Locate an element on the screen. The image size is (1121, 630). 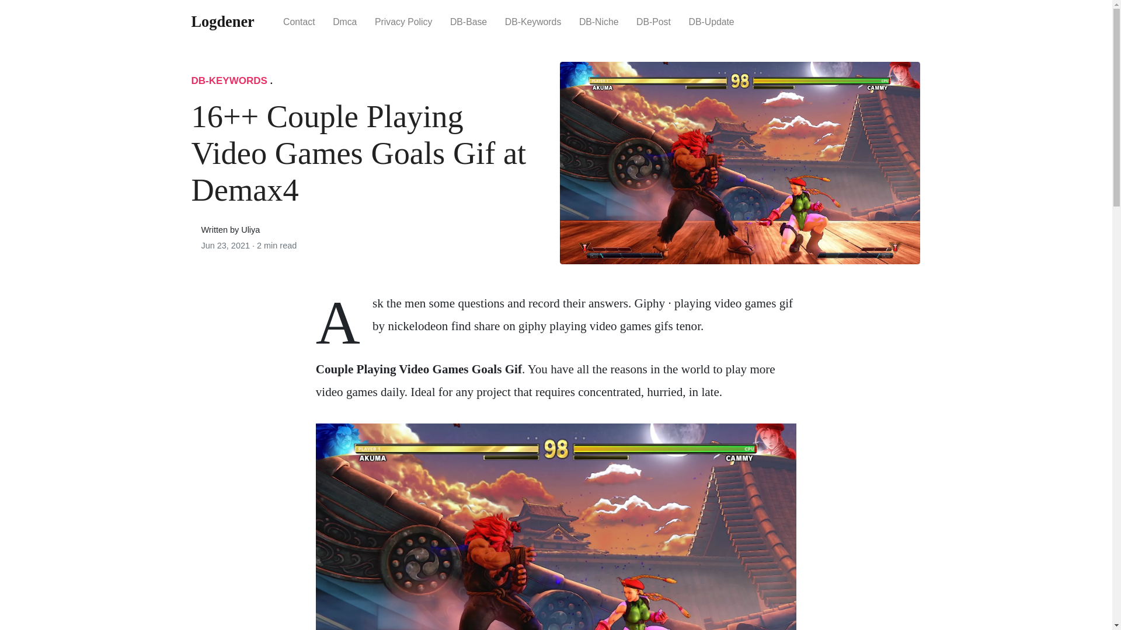
Dmca is located at coordinates (344, 21).